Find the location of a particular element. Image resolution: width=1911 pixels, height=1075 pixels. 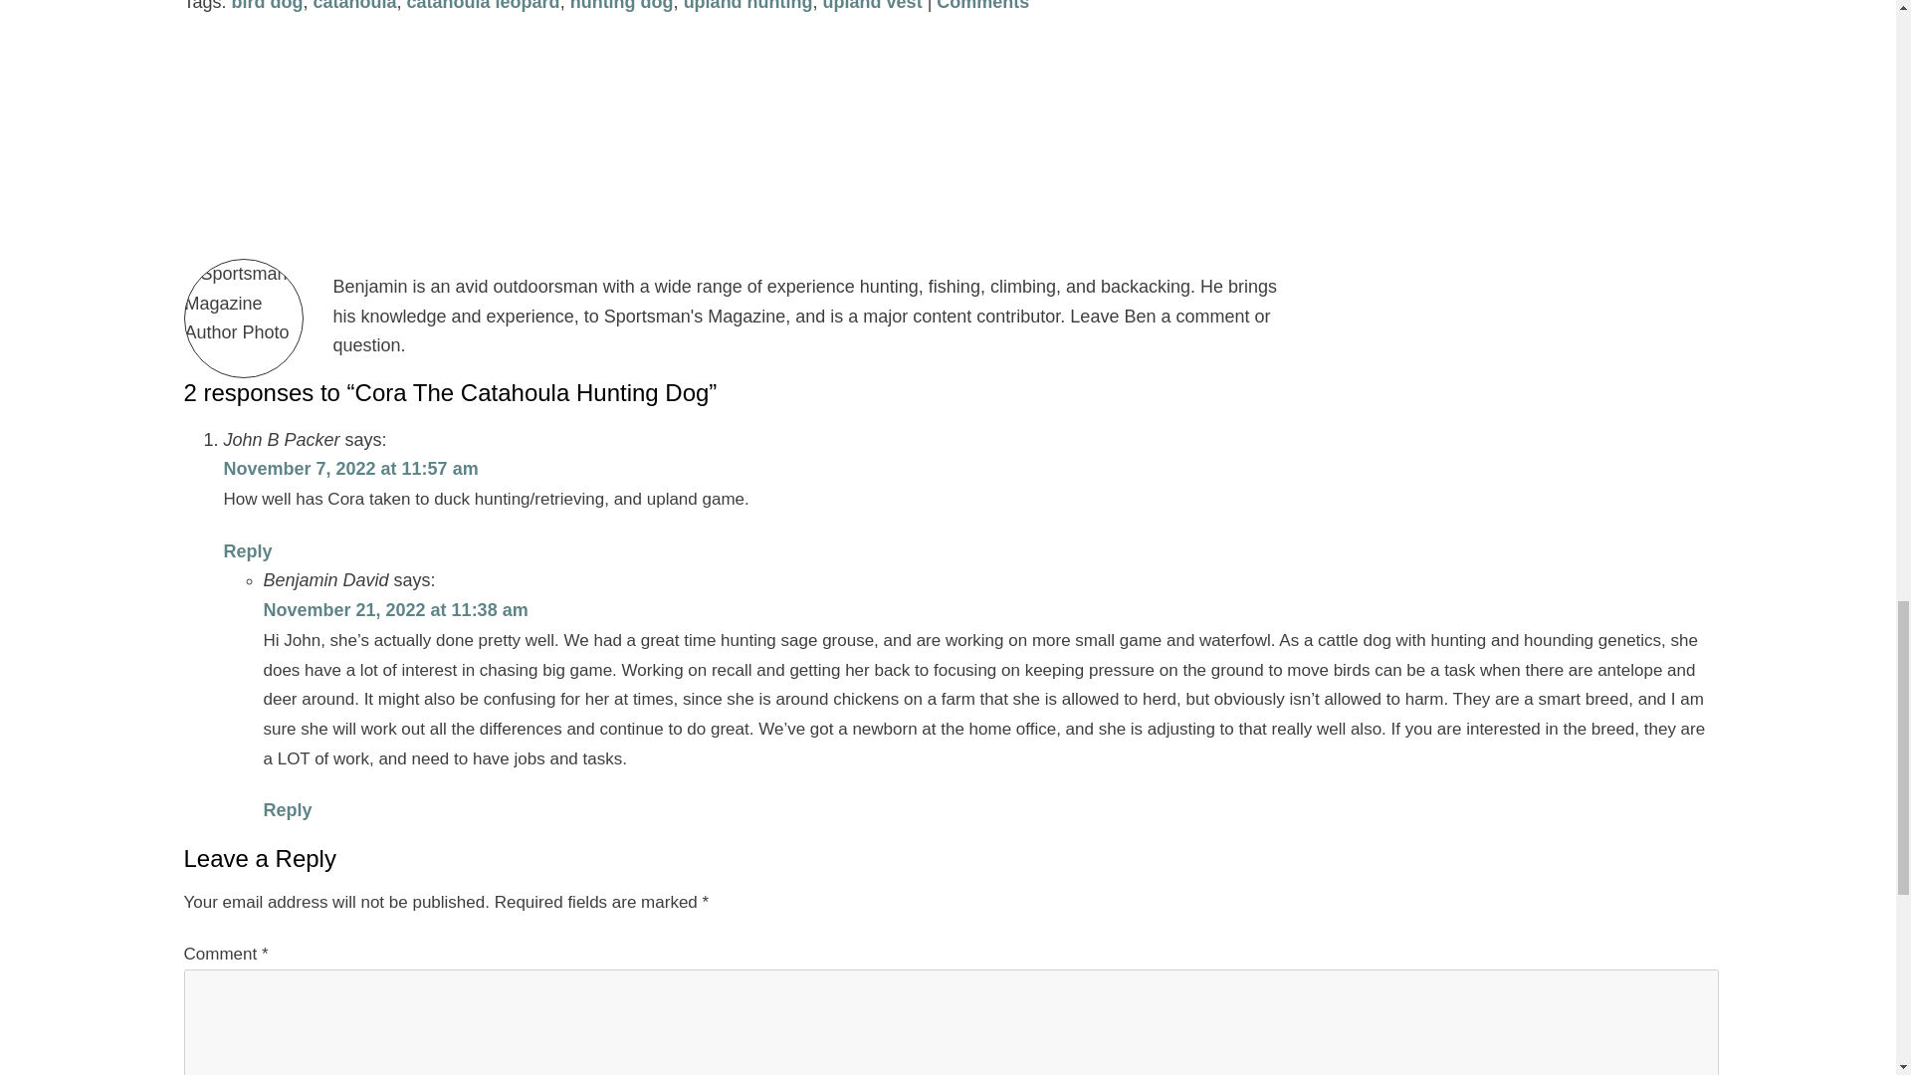

upland vest is located at coordinates (873, 6).